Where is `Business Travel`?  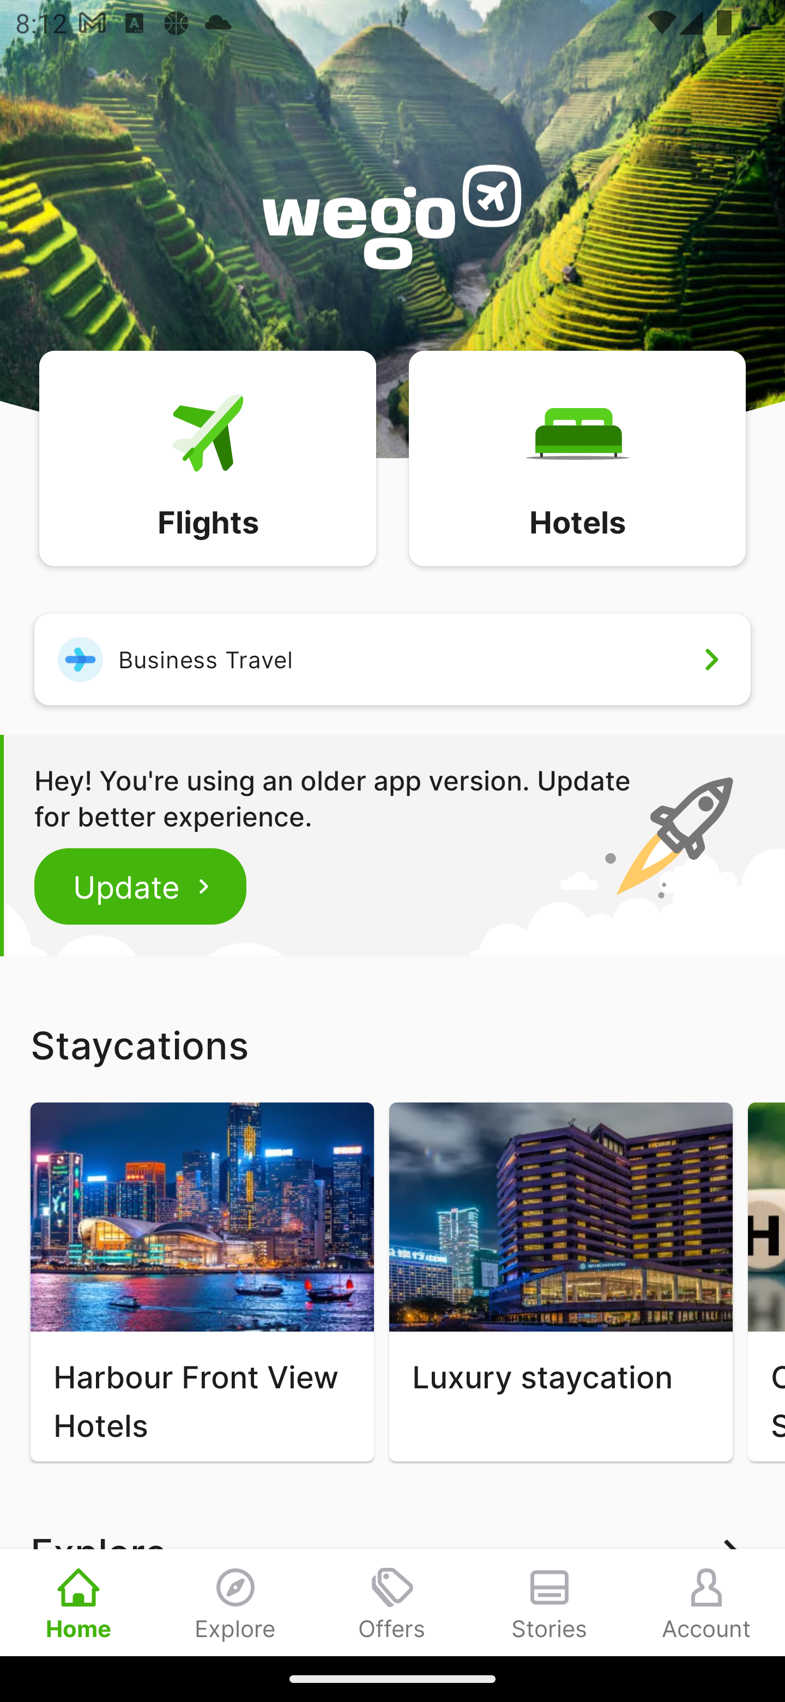
Business Travel is located at coordinates (392, 659).